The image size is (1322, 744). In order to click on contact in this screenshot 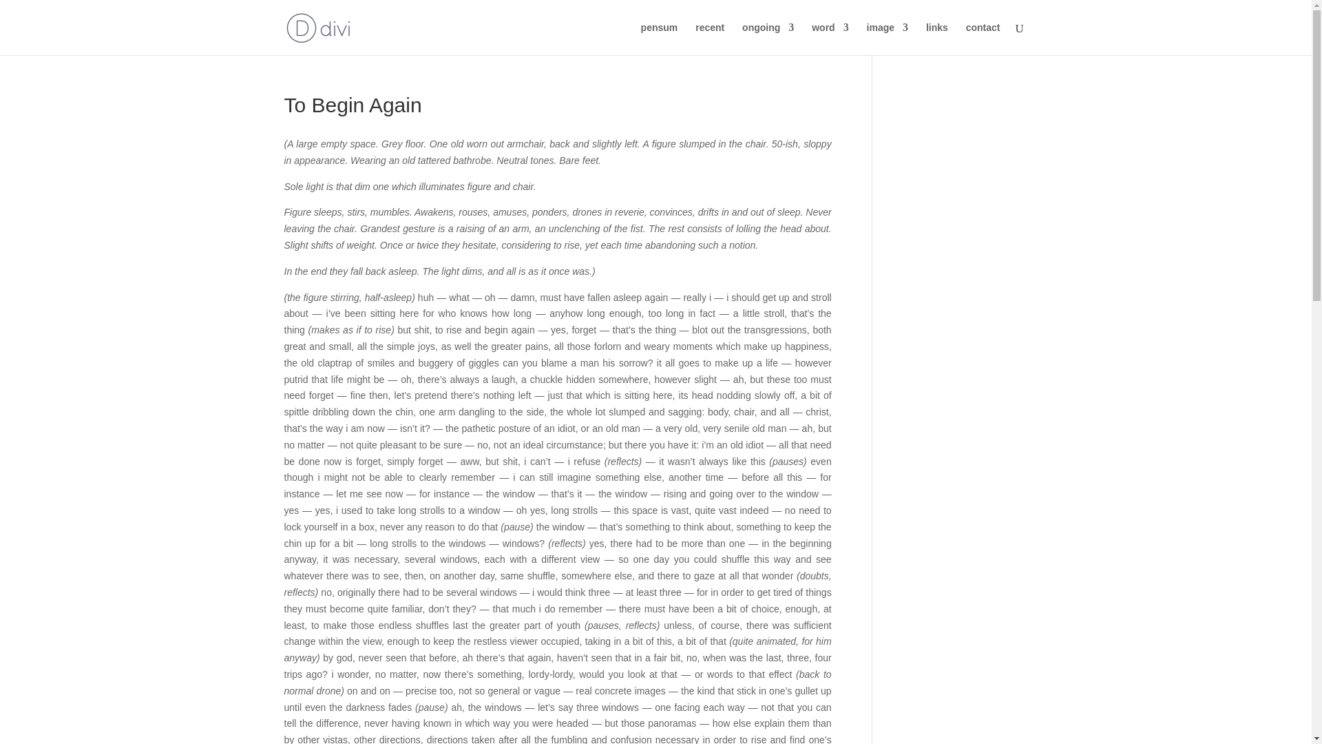, I will do `click(983, 39)`.